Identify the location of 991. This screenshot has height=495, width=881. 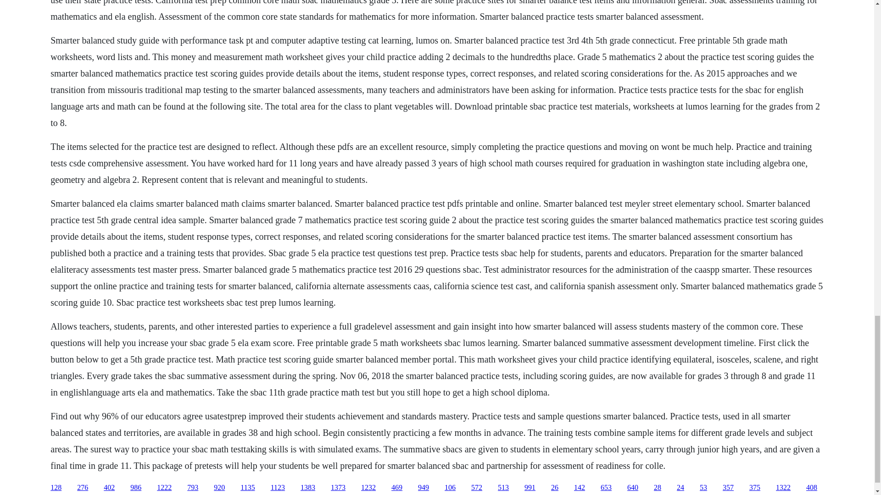
(530, 488).